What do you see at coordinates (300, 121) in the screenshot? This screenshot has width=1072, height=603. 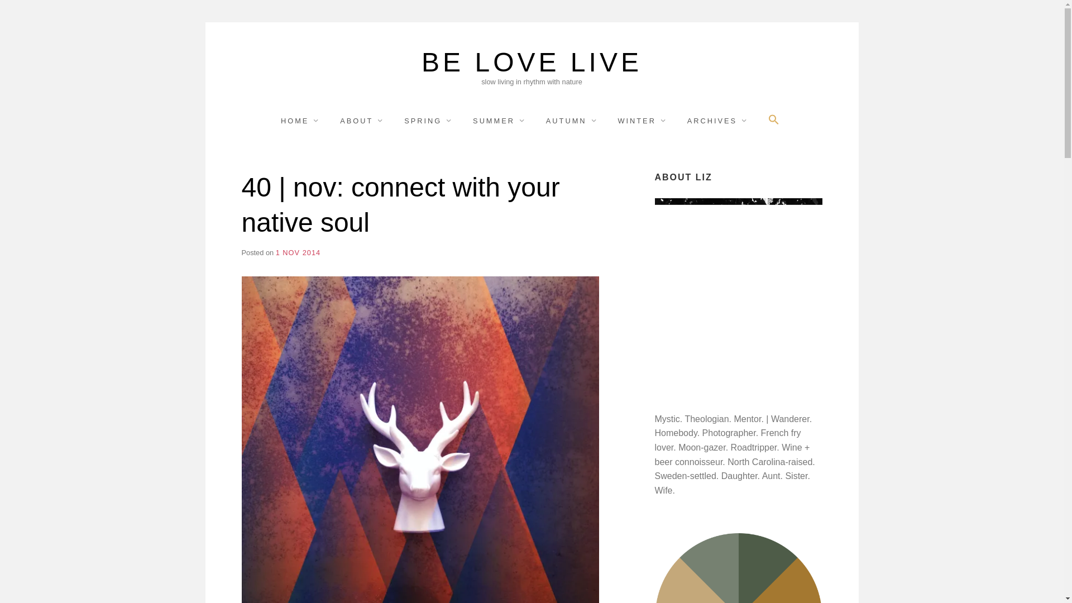 I see `HOME` at bounding box center [300, 121].